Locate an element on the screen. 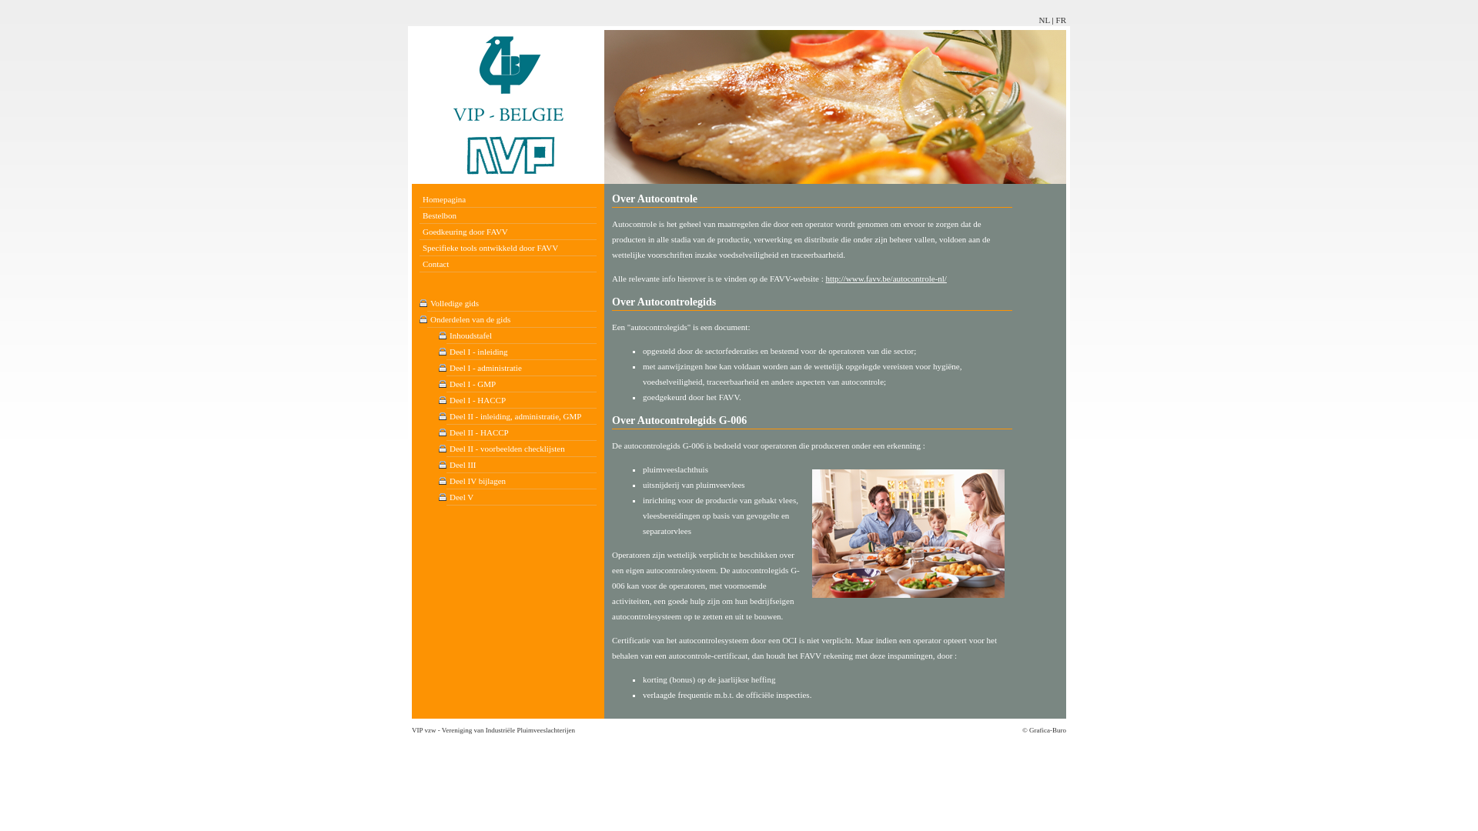 The image size is (1478, 831). Onderdelen van de gids is located at coordinates (512, 320).